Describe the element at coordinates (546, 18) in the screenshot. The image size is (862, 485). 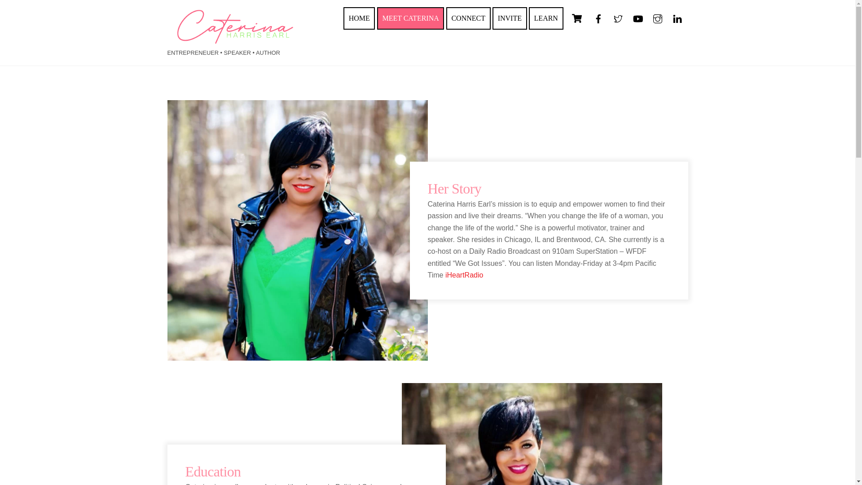
I see `Cart` at that location.